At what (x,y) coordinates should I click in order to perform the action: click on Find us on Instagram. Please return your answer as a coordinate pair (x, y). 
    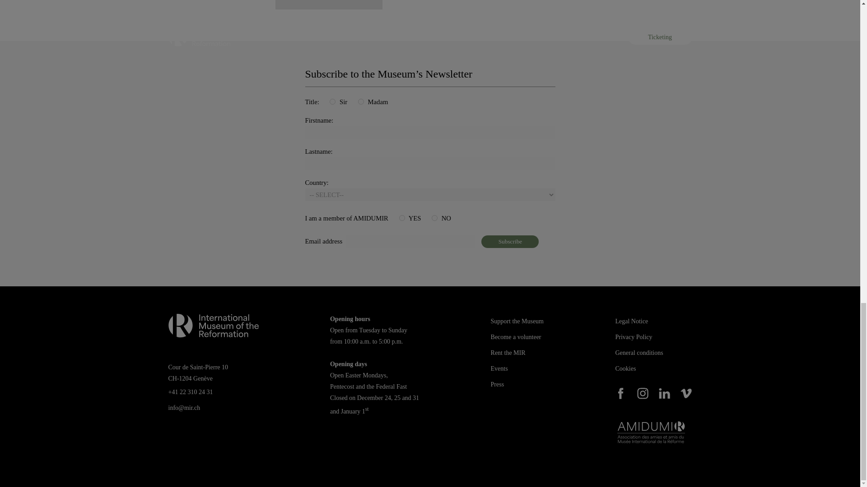
    Looking at the image, I should click on (643, 393).